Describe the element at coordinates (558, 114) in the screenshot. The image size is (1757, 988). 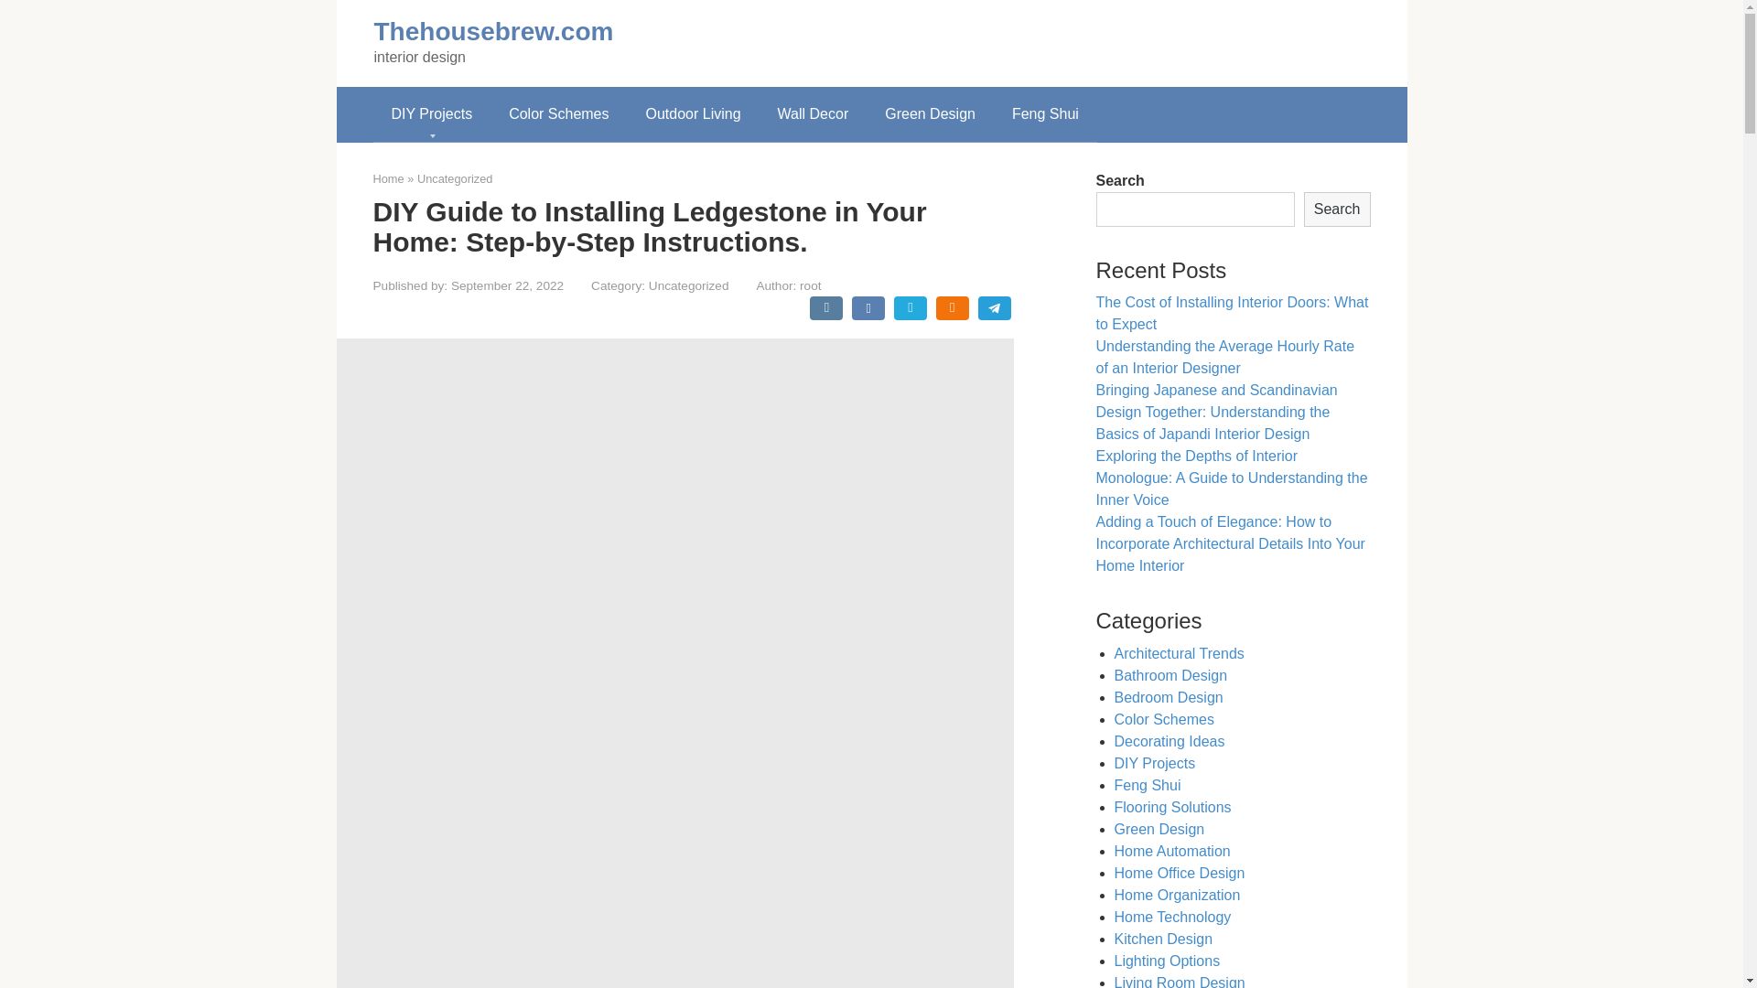
I see `Color Schemes` at that location.